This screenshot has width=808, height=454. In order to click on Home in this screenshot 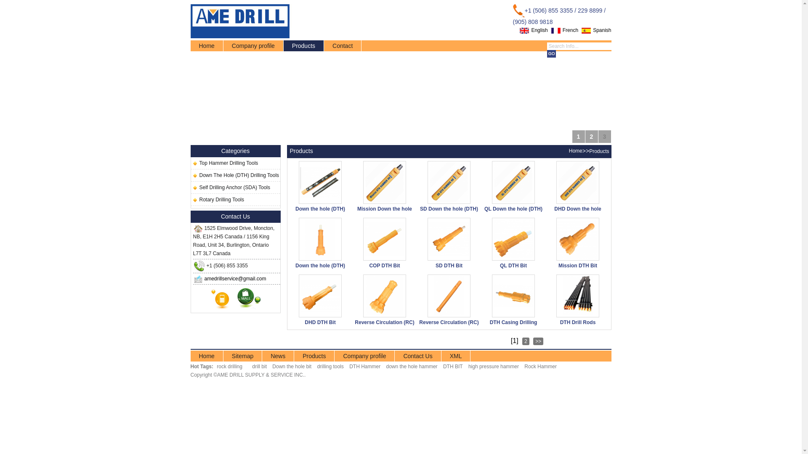, I will do `click(576, 151)`.